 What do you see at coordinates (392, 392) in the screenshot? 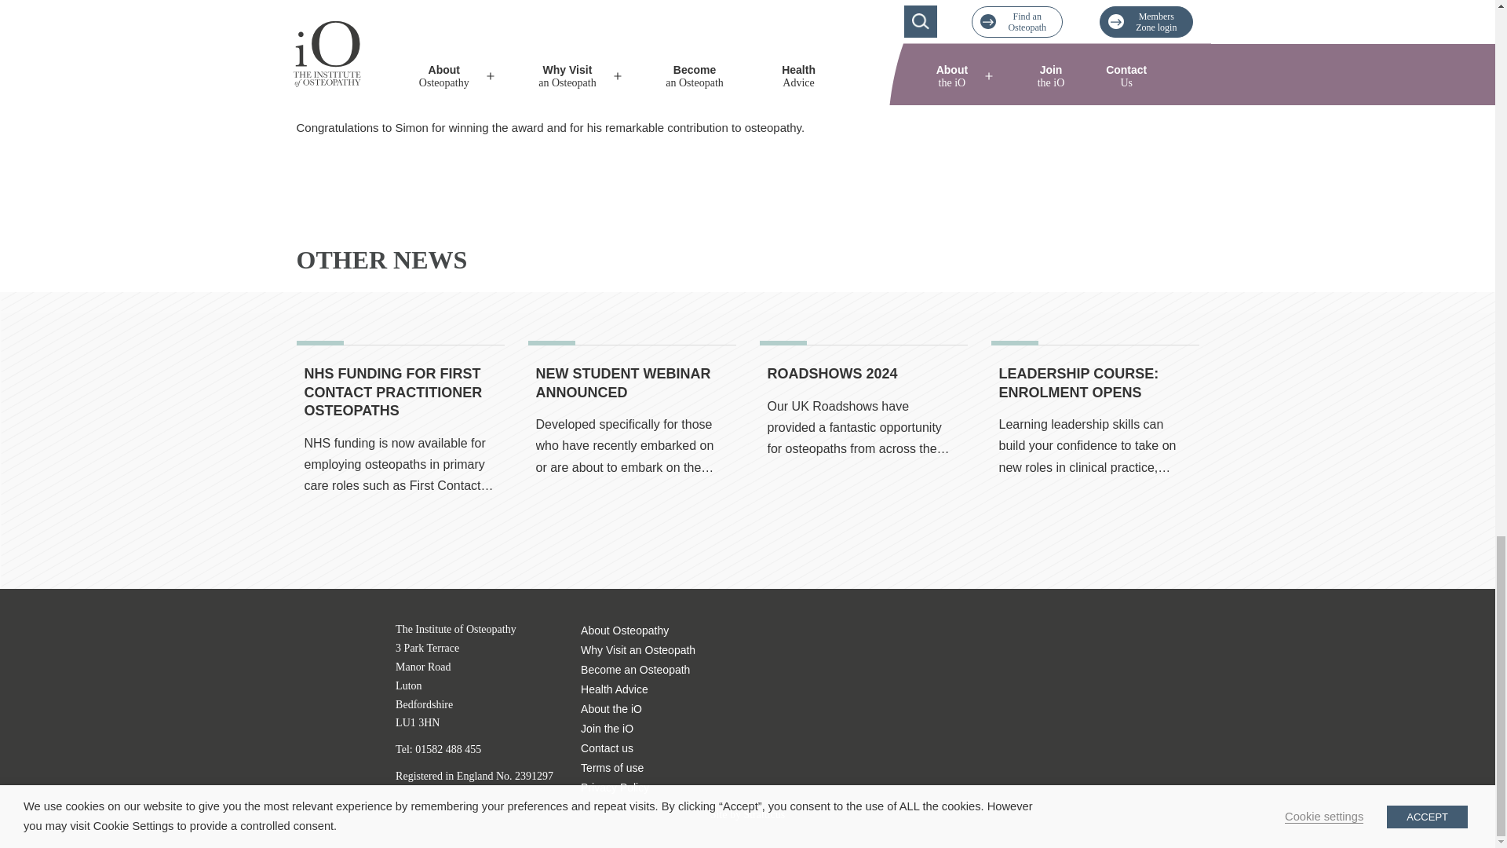
I see `NHS funding for First Contact Practitioner Osteopaths` at bounding box center [392, 392].